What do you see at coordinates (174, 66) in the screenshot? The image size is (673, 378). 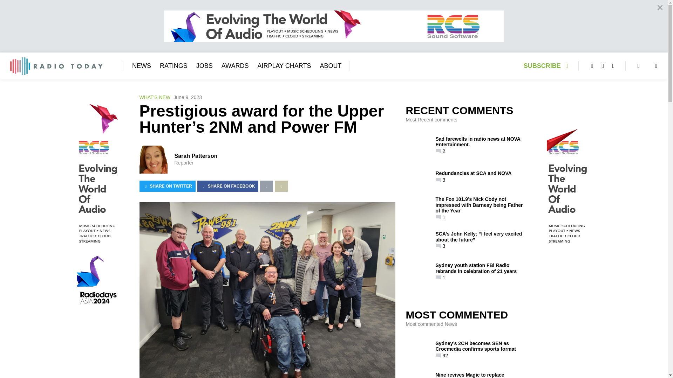 I see `RATINGS` at bounding box center [174, 66].